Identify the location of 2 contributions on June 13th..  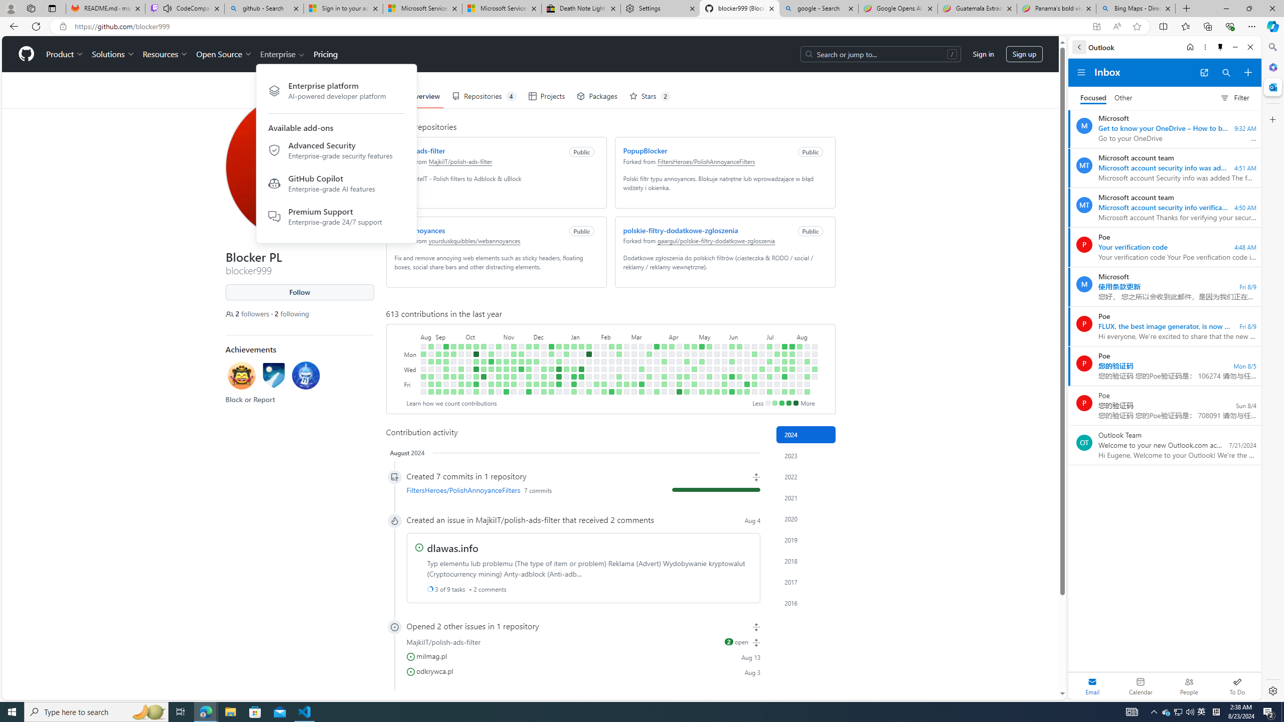
(738, 377).